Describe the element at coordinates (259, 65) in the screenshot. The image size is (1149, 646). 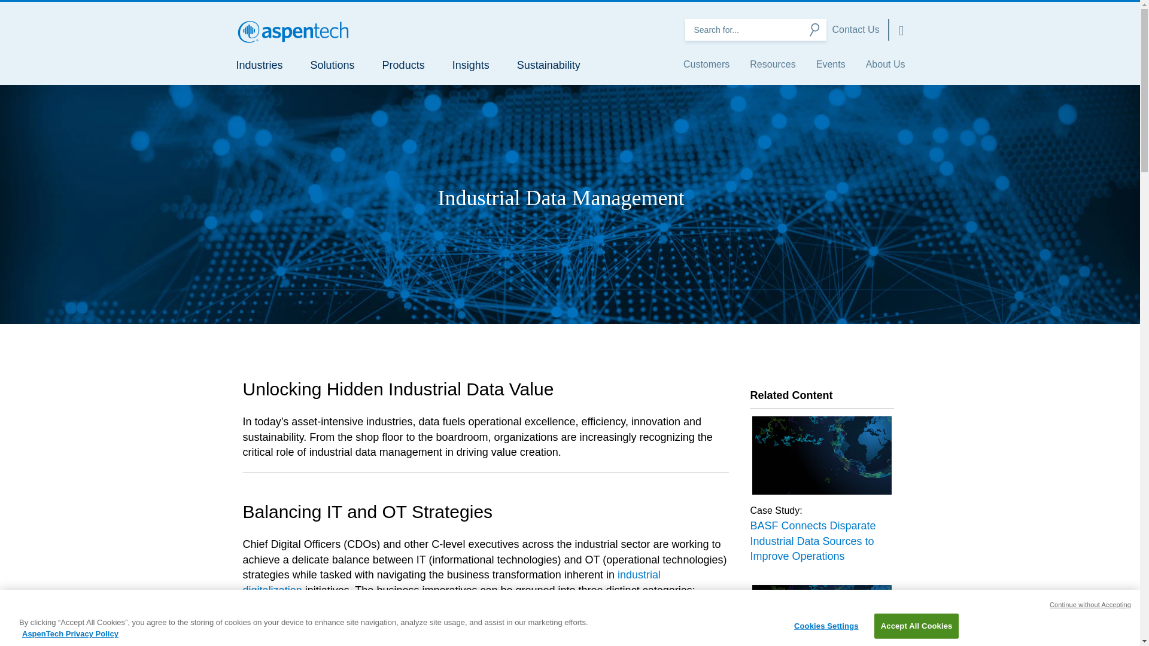
I see `Industries` at that location.